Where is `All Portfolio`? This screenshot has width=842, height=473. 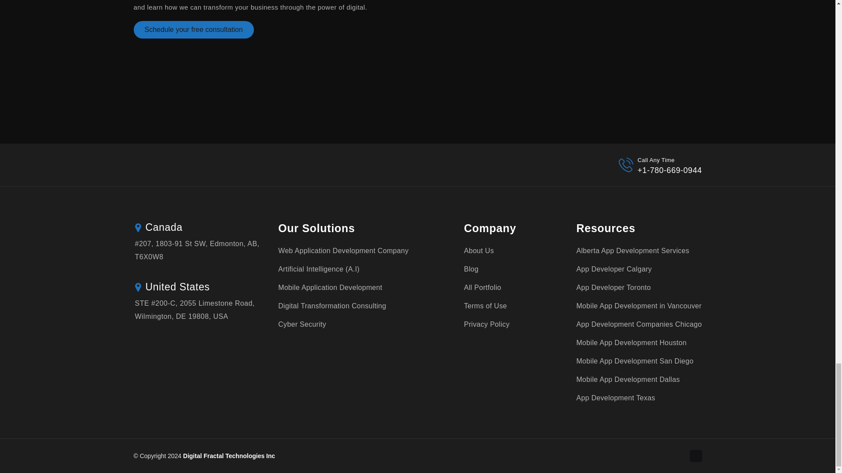 All Portfolio is located at coordinates (482, 287).